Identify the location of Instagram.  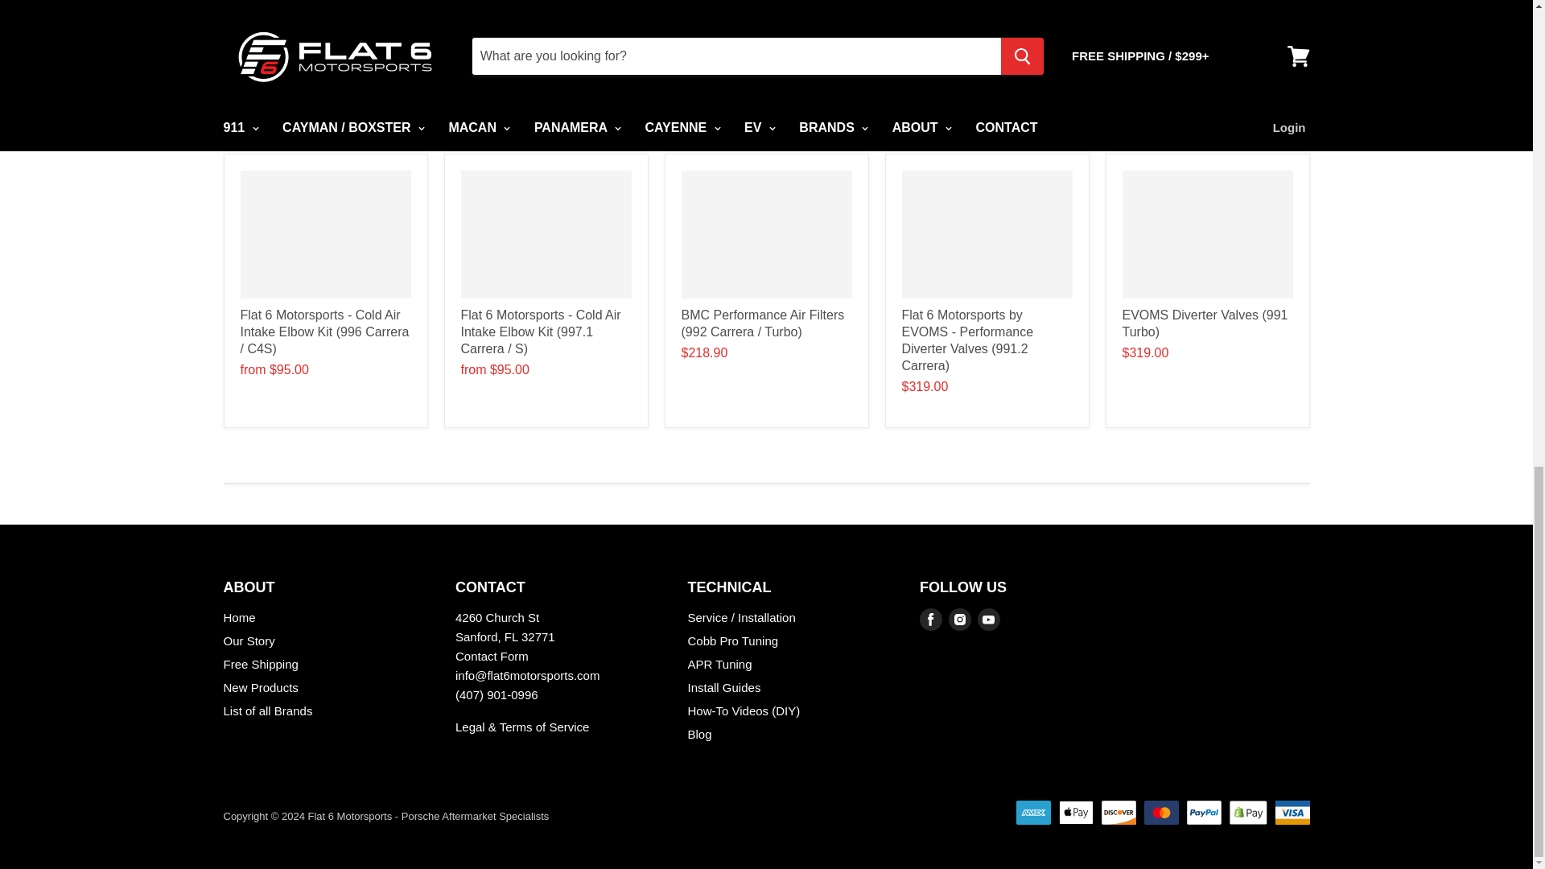
(960, 620).